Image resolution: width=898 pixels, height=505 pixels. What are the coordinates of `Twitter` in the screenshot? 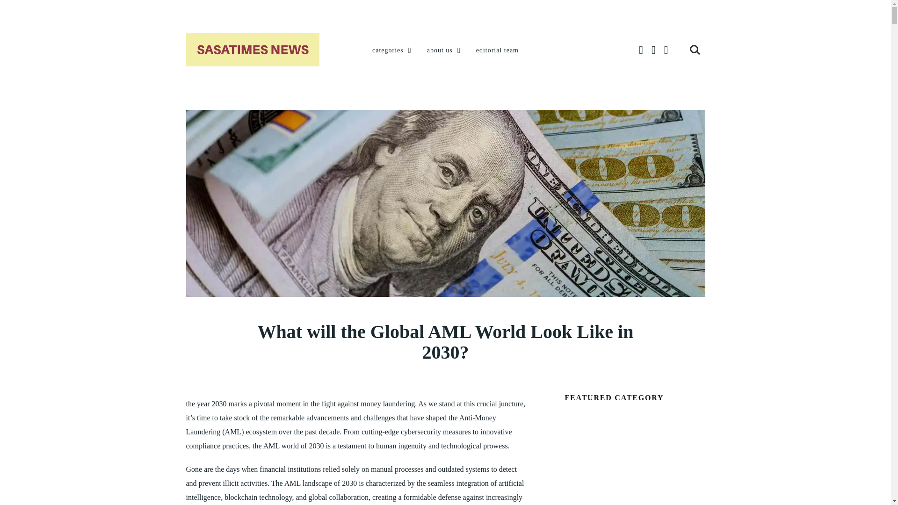 It's located at (653, 50).